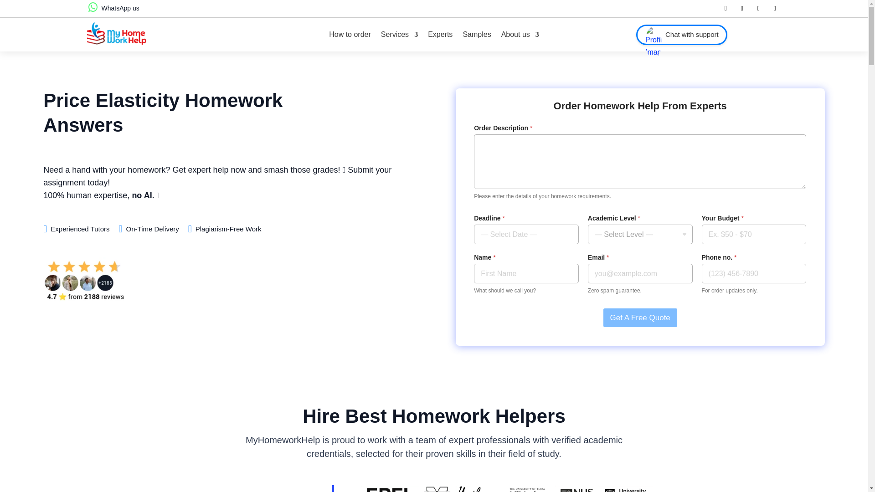  What do you see at coordinates (399, 35) in the screenshot?
I see `Services` at bounding box center [399, 35].